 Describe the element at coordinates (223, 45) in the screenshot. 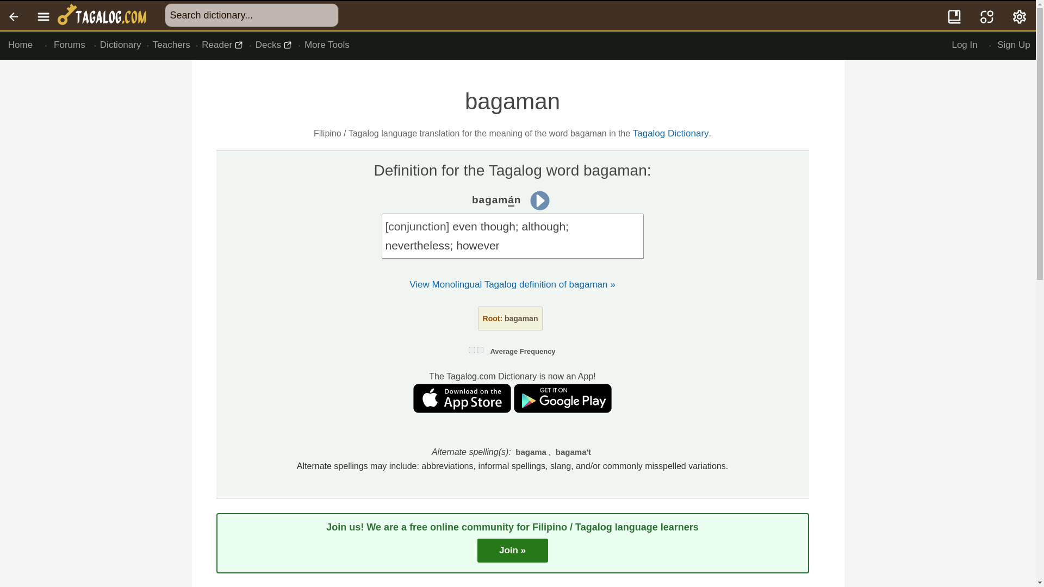

I see `Reader` at that location.